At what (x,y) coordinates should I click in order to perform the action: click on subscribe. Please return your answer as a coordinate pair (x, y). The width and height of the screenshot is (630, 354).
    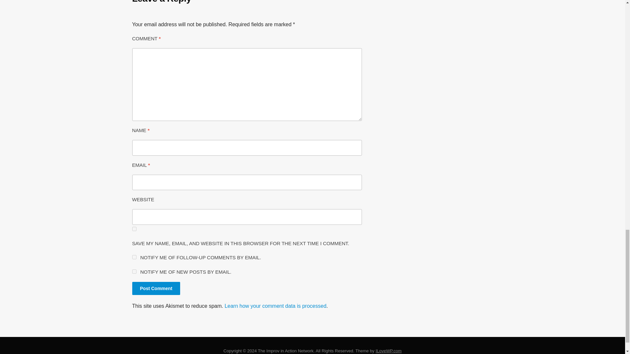
    Looking at the image, I should click on (134, 271).